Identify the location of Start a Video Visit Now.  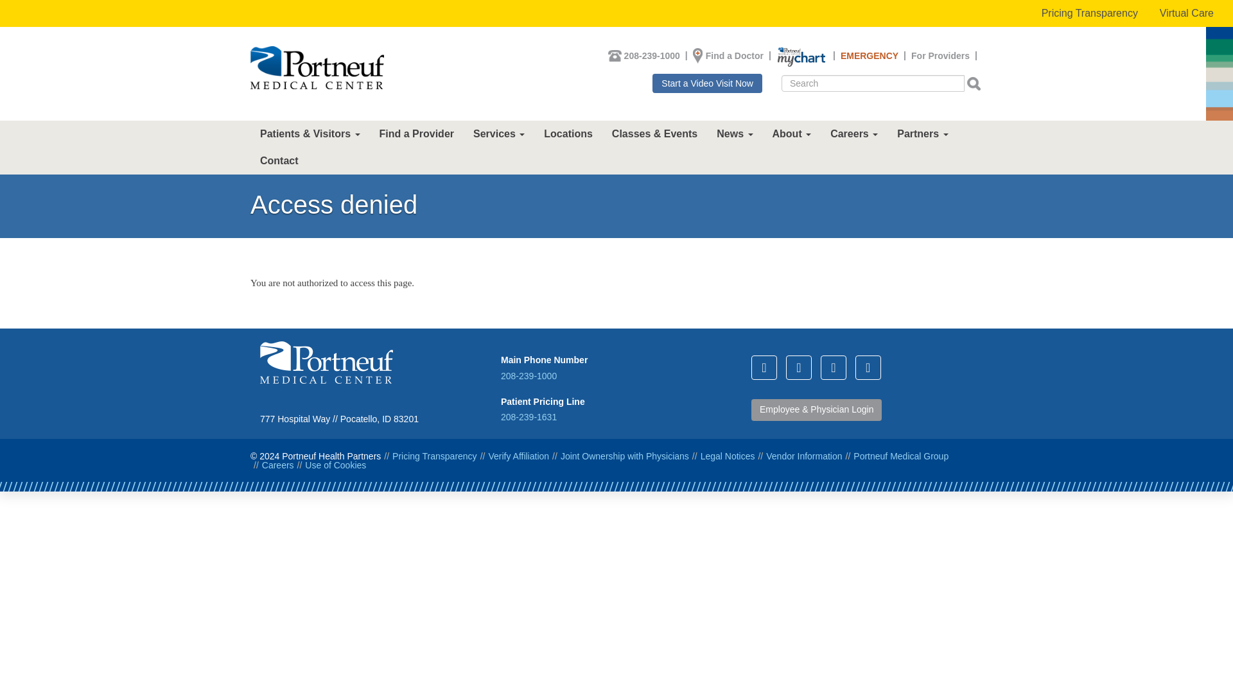
(706, 83).